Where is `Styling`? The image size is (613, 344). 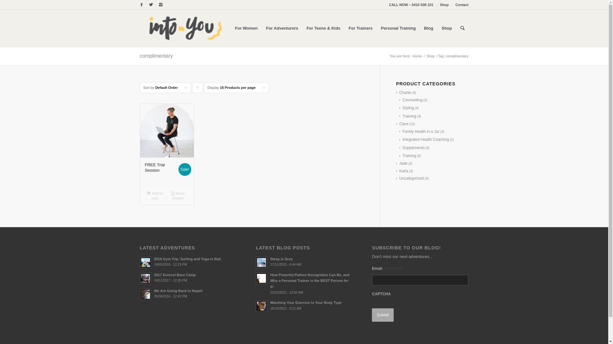 Styling is located at coordinates (407, 108).